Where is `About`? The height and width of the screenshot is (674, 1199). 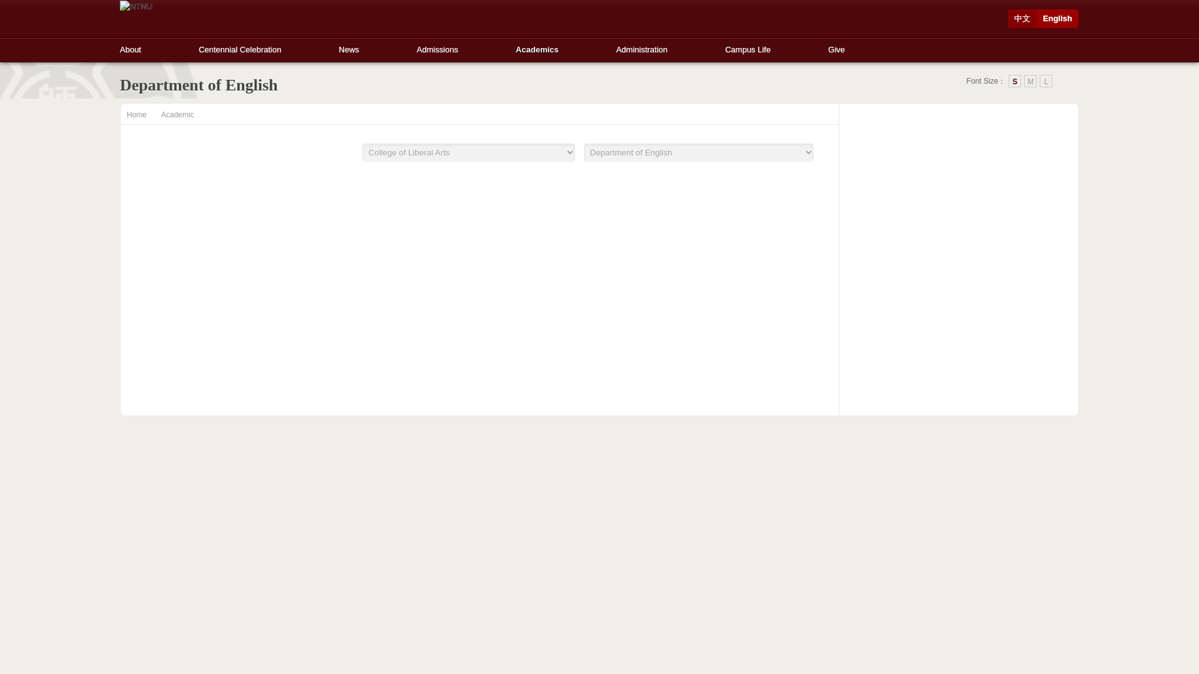 About is located at coordinates (131, 46).